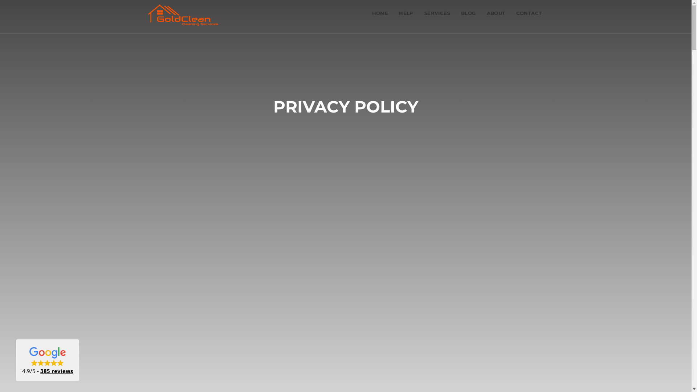 The height and width of the screenshot is (392, 697). I want to click on SERVICES, so click(437, 13).